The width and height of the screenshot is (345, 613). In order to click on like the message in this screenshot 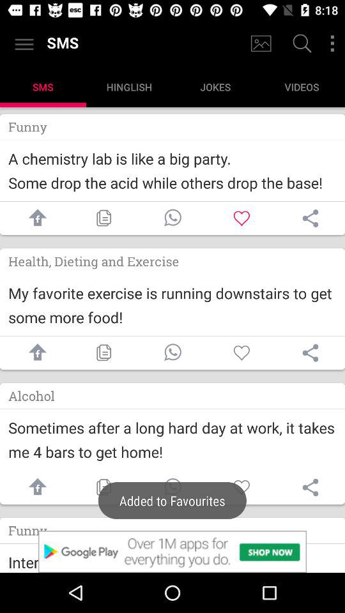, I will do `click(241, 352)`.